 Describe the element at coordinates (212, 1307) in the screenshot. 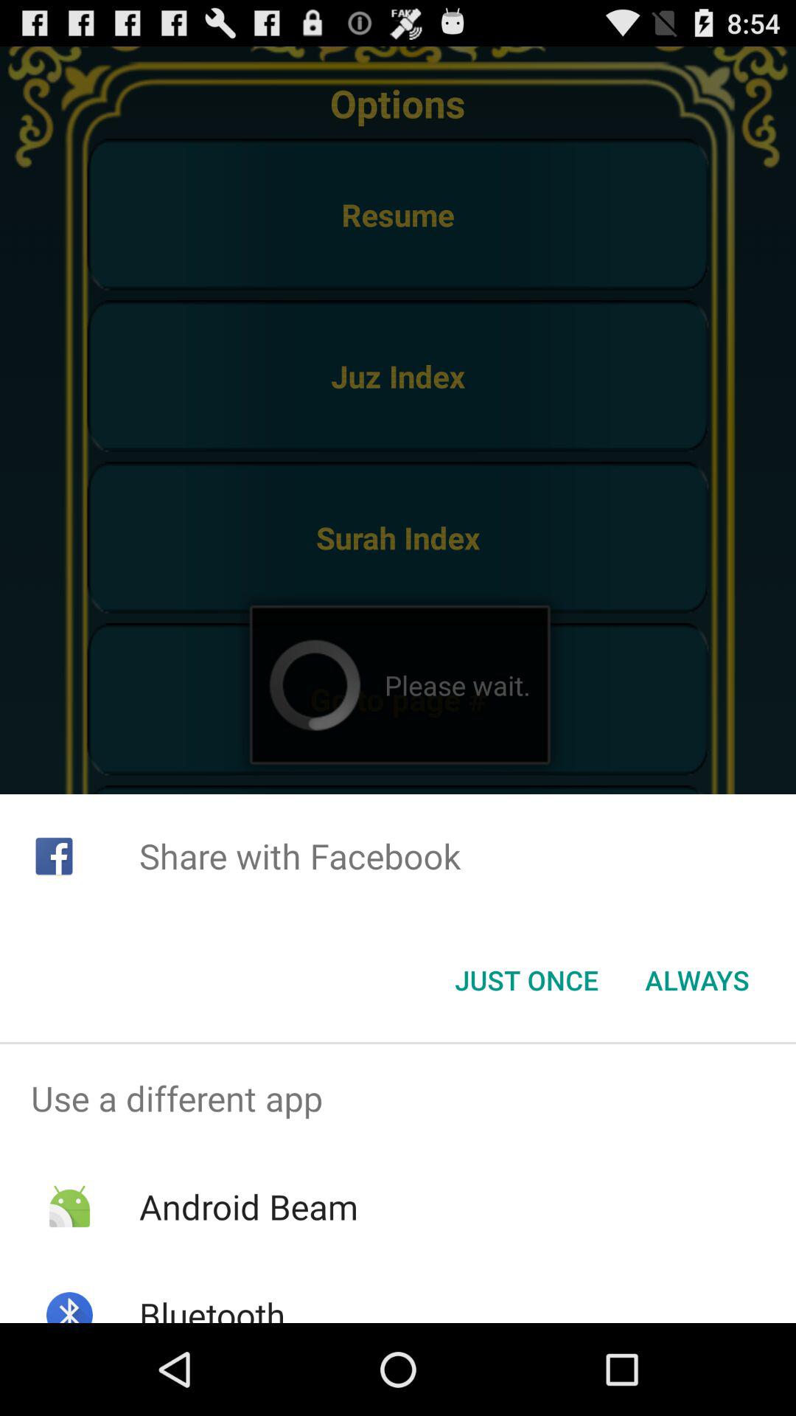

I see `jump to the bluetooth item` at that location.